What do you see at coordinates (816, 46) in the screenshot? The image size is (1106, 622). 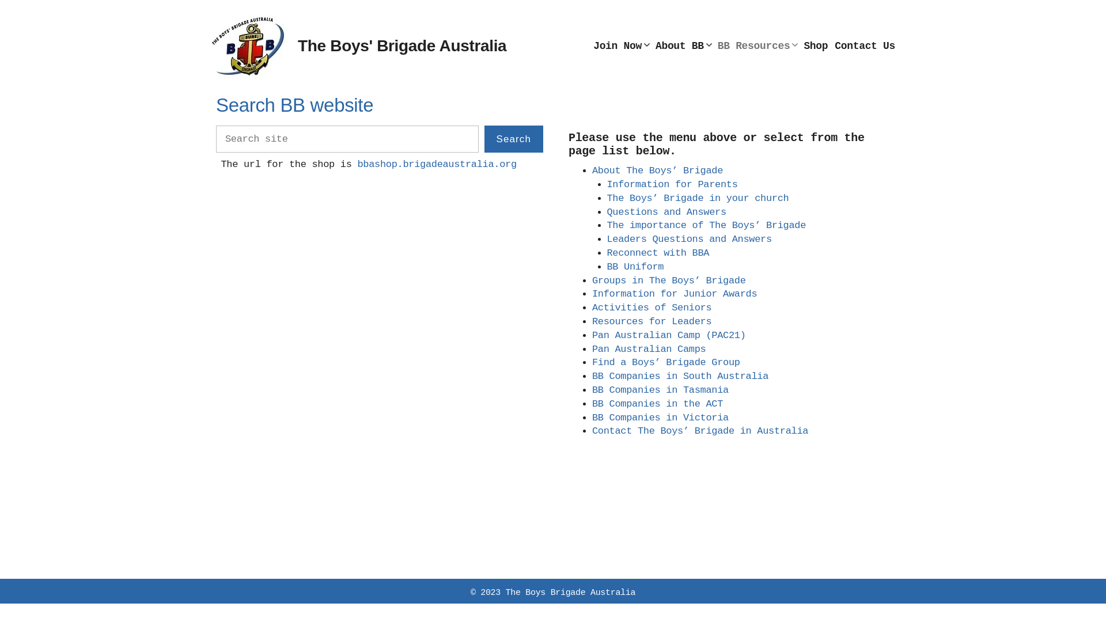 I see `Shop` at bounding box center [816, 46].